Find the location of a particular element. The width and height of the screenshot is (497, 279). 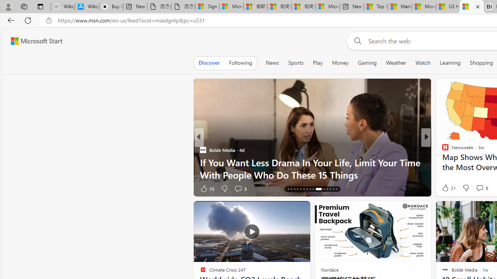

37 Like is located at coordinates (446, 188).